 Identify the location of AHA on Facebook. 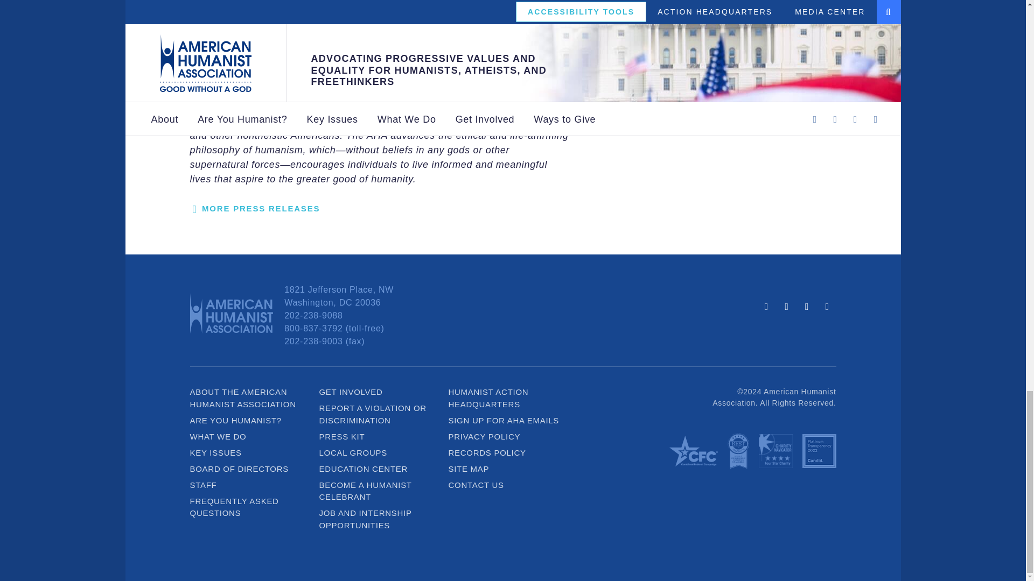
(766, 306).